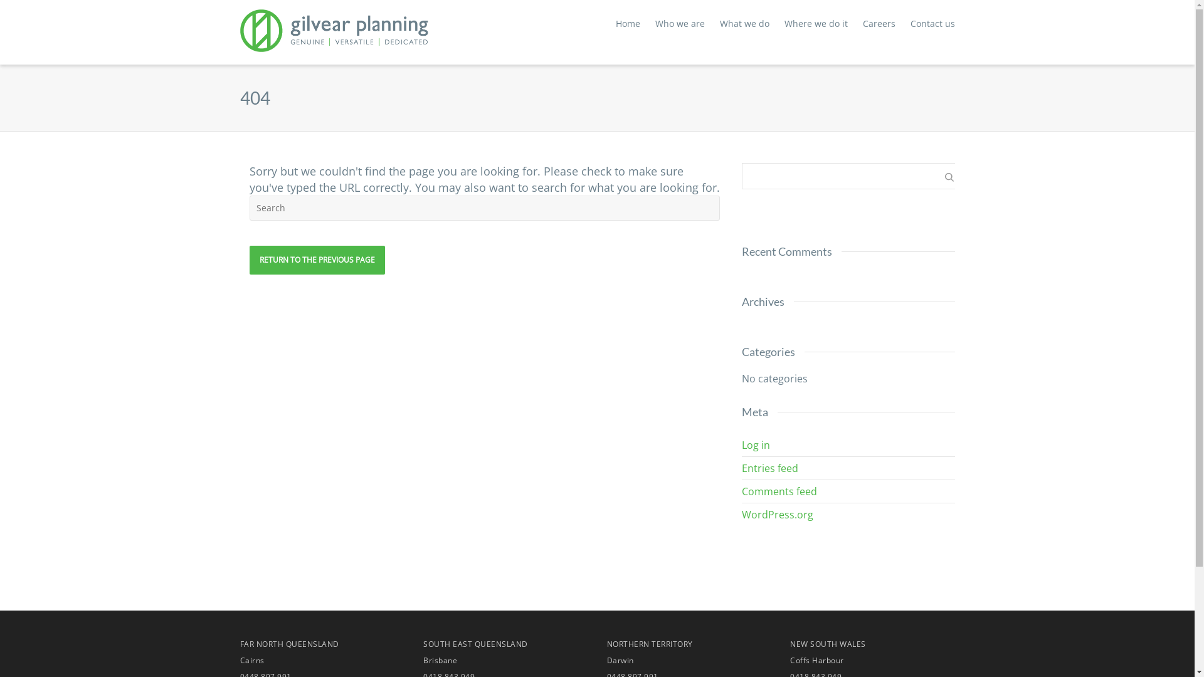 Image resolution: width=1204 pixels, height=677 pixels. I want to click on Contact us, so click(933, 24).